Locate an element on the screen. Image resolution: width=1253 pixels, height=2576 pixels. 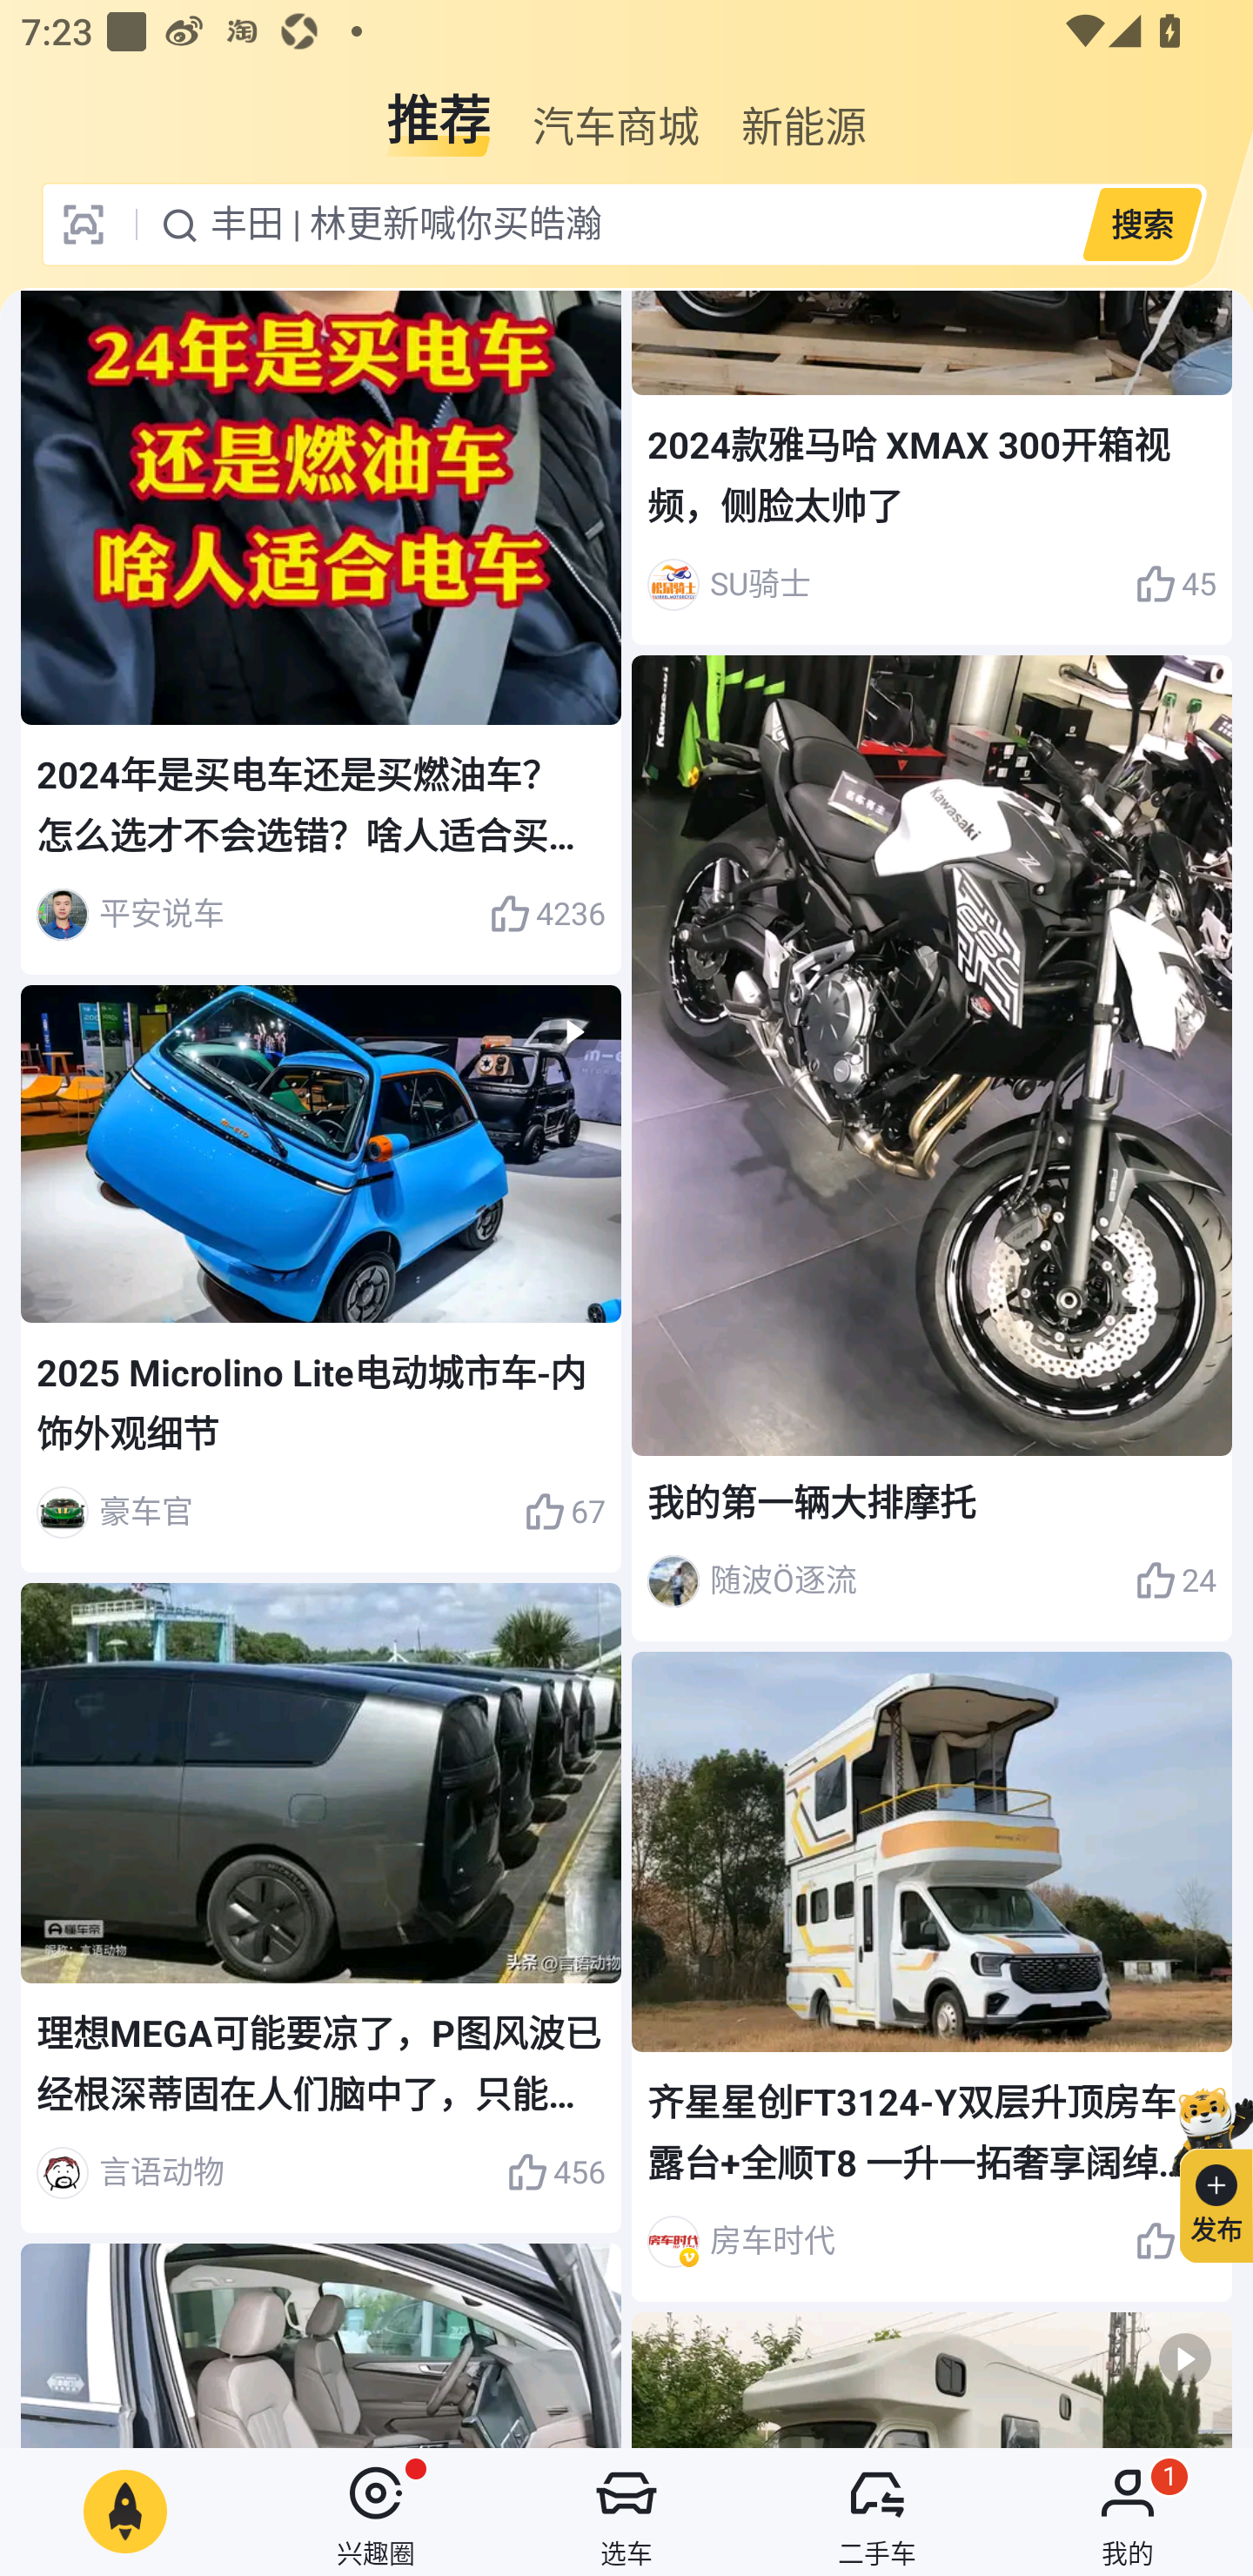
新能源 is located at coordinates (804, 108).